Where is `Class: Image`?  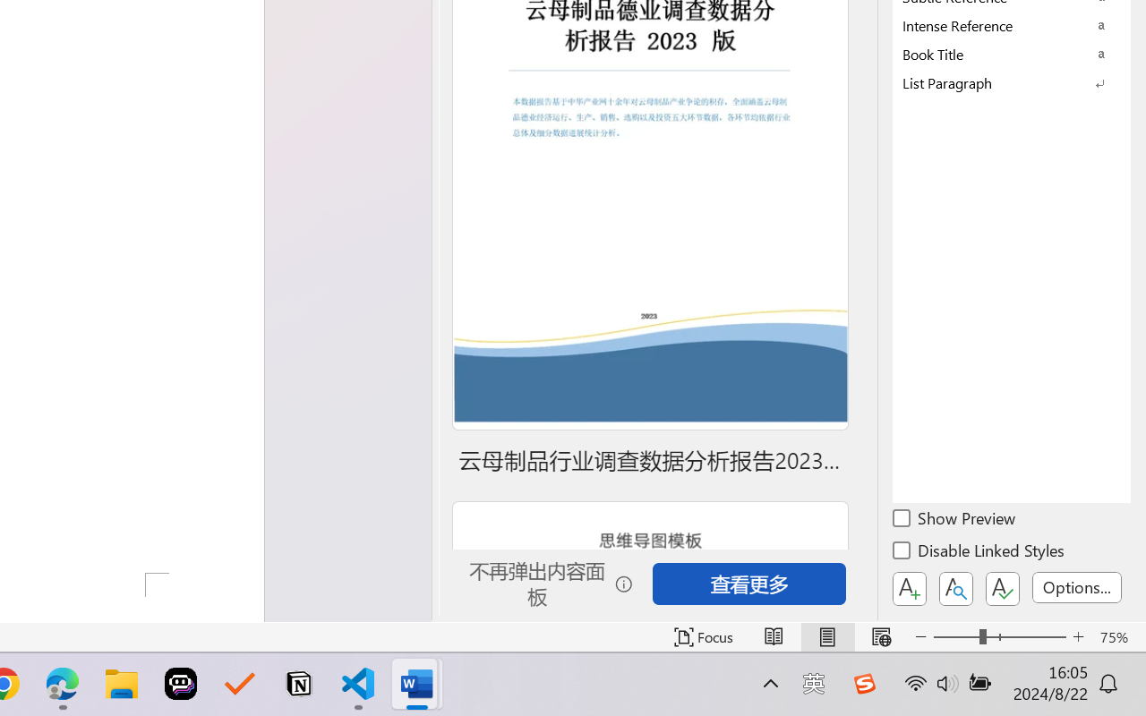
Class: Image is located at coordinates (864, 684).